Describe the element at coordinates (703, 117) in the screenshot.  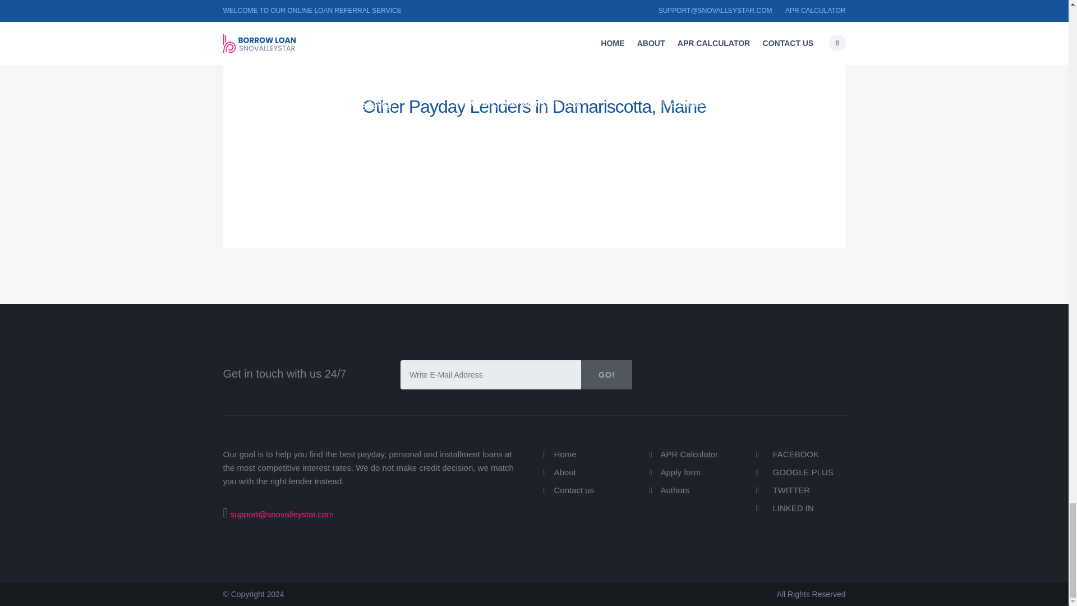
I see `Money Concepts` at that location.